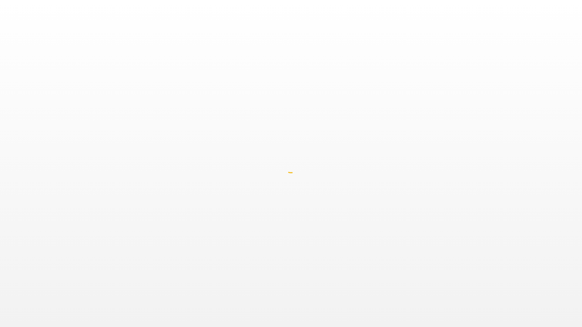 Image resolution: width=582 pixels, height=327 pixels. Describe the element at coordinates (395, 199) in the screenshot. I see `Droit de report` at that location.